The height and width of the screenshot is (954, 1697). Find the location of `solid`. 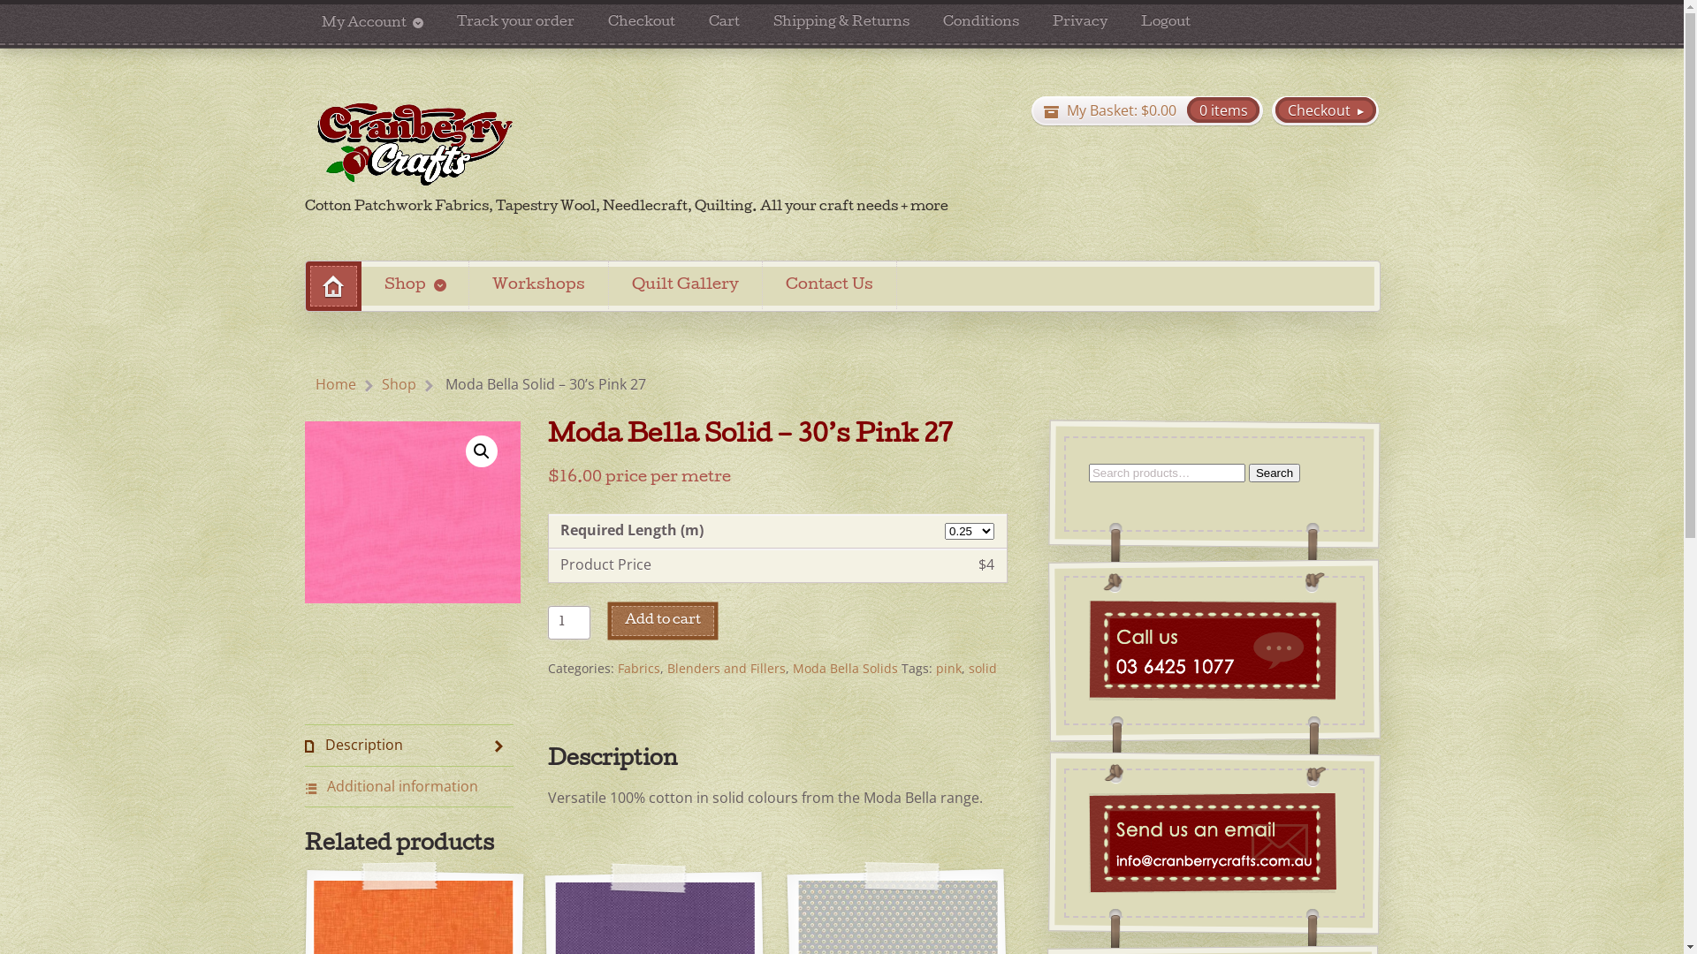

solid is located at coordinates (983, 668).